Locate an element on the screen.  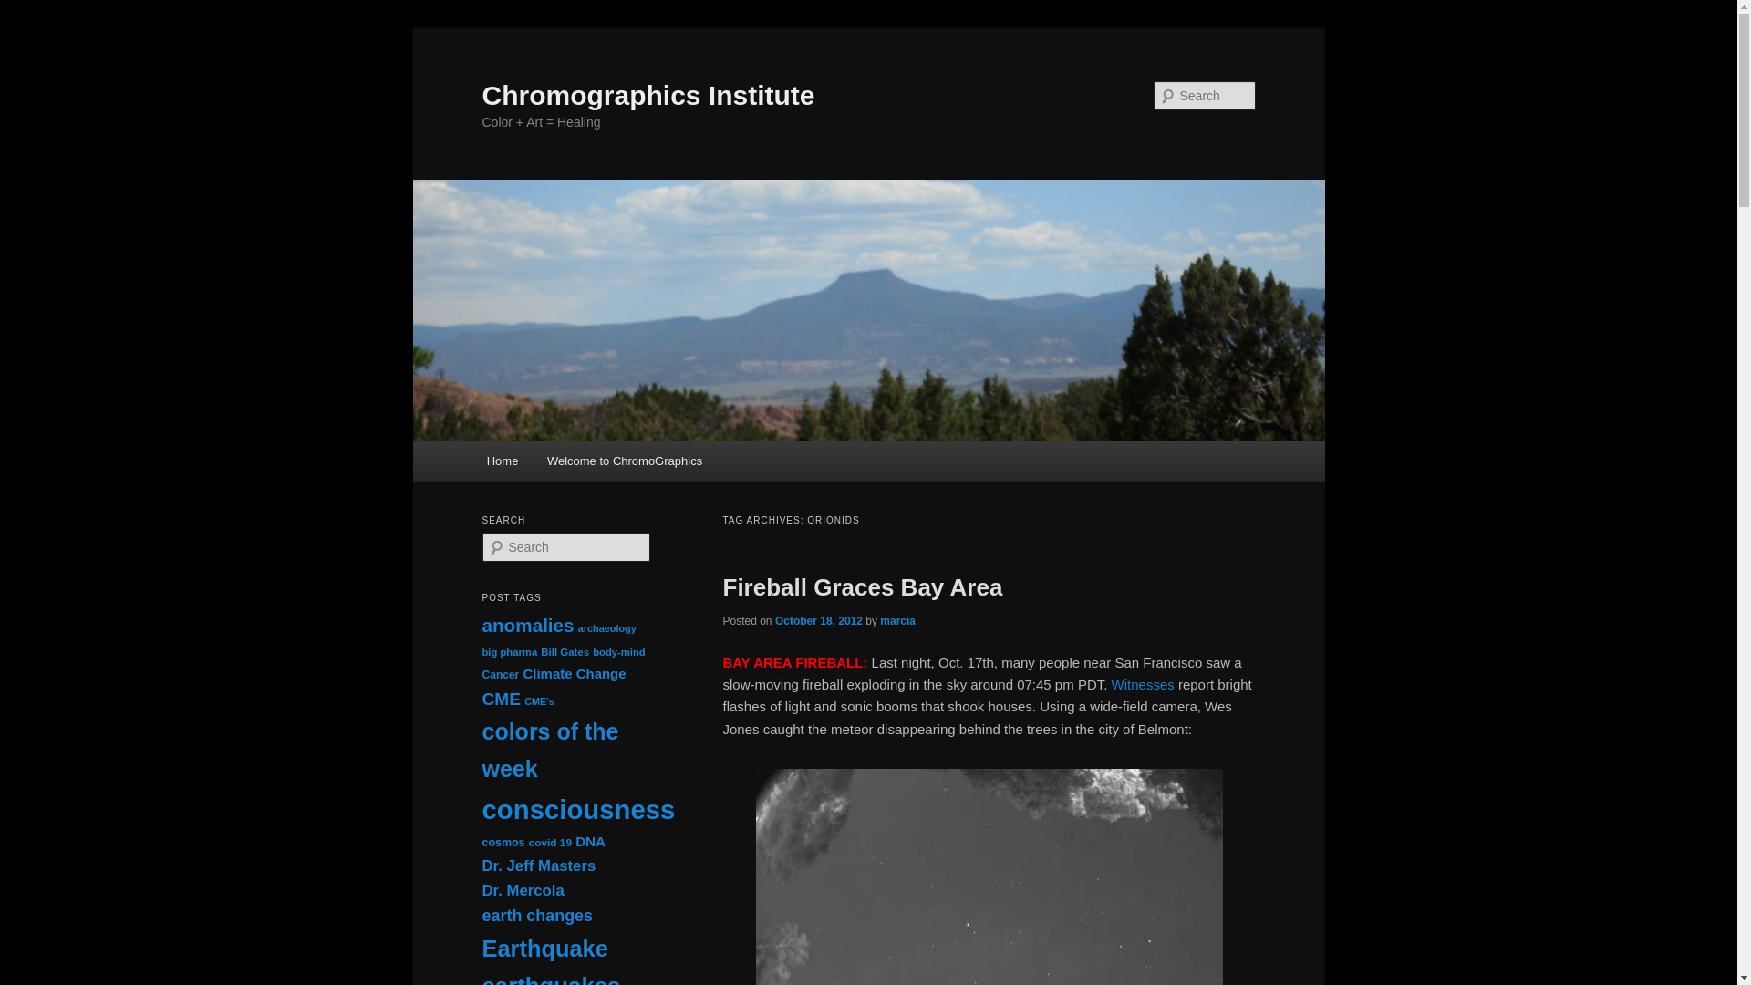
Fireball Graces Bay Area is located at coordinates (861, 586).